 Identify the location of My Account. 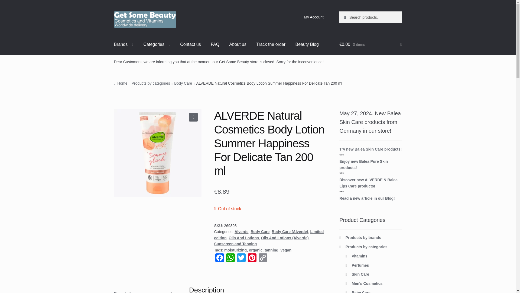
(314, 17).